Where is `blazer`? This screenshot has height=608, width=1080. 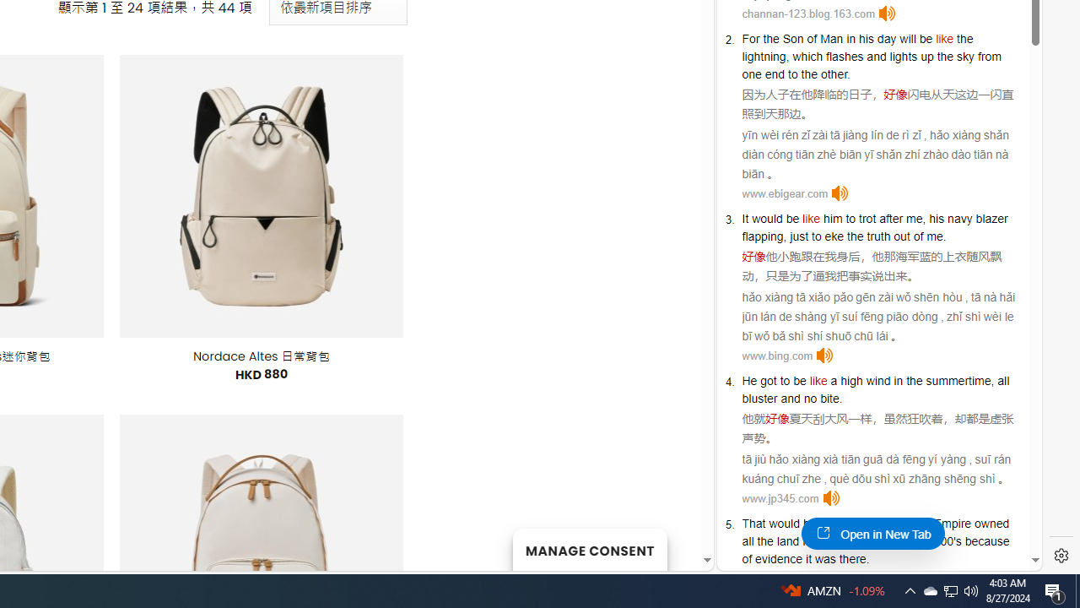 blazer is located at coordinates (991, 219).